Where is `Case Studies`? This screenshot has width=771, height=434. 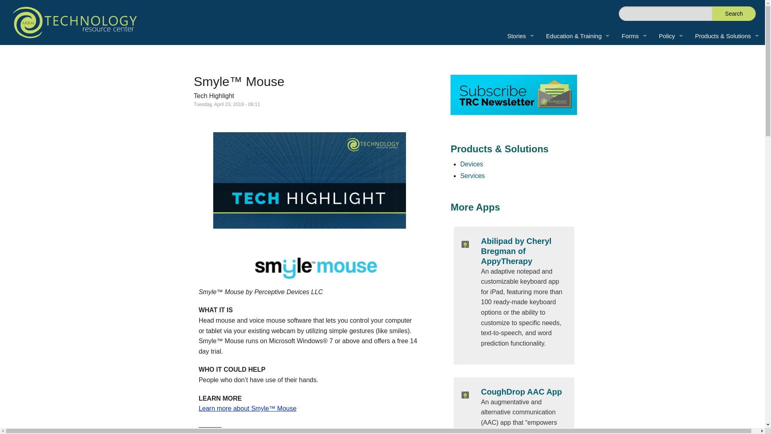 Case Studies is located at coordinates (520, 72).